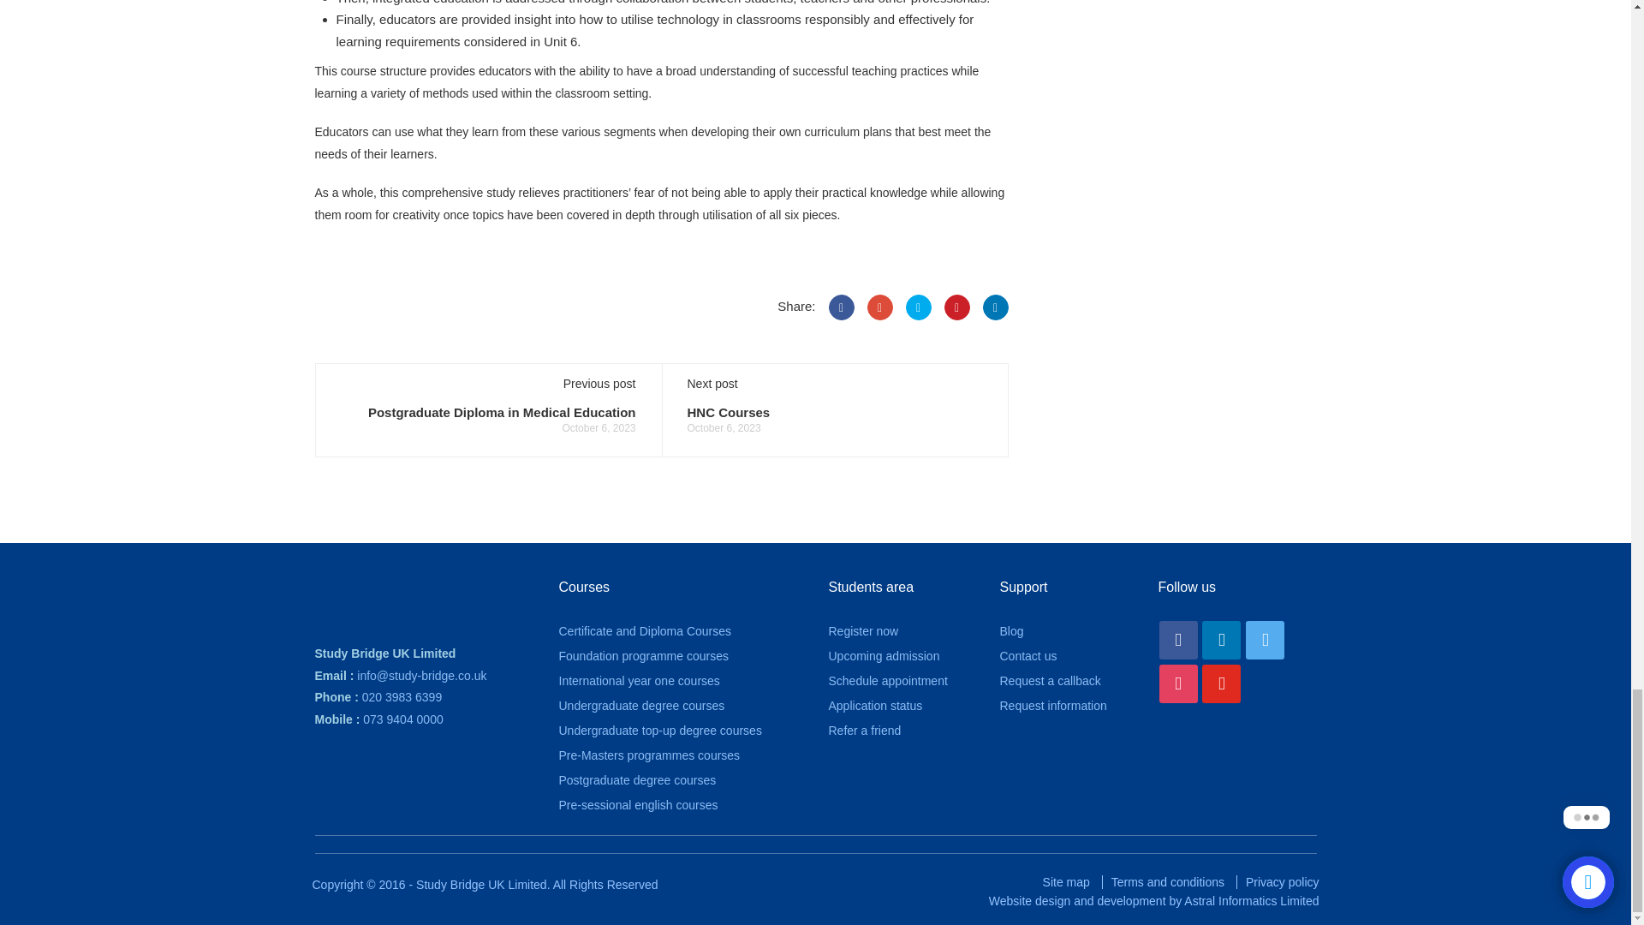 Image resolution: width=1644 pixels, height=925 pixels. Describe the element at coordinates (1221, 640) in the screenshot. I see `Linkedin` at that location.